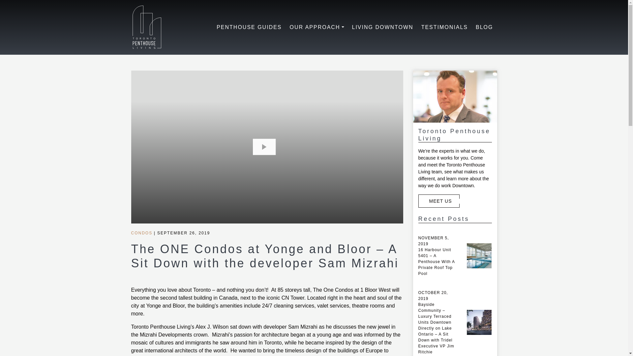  Describe the element at coordinates (444, 27) in the screenshot. I see `Testimonials` at that location.